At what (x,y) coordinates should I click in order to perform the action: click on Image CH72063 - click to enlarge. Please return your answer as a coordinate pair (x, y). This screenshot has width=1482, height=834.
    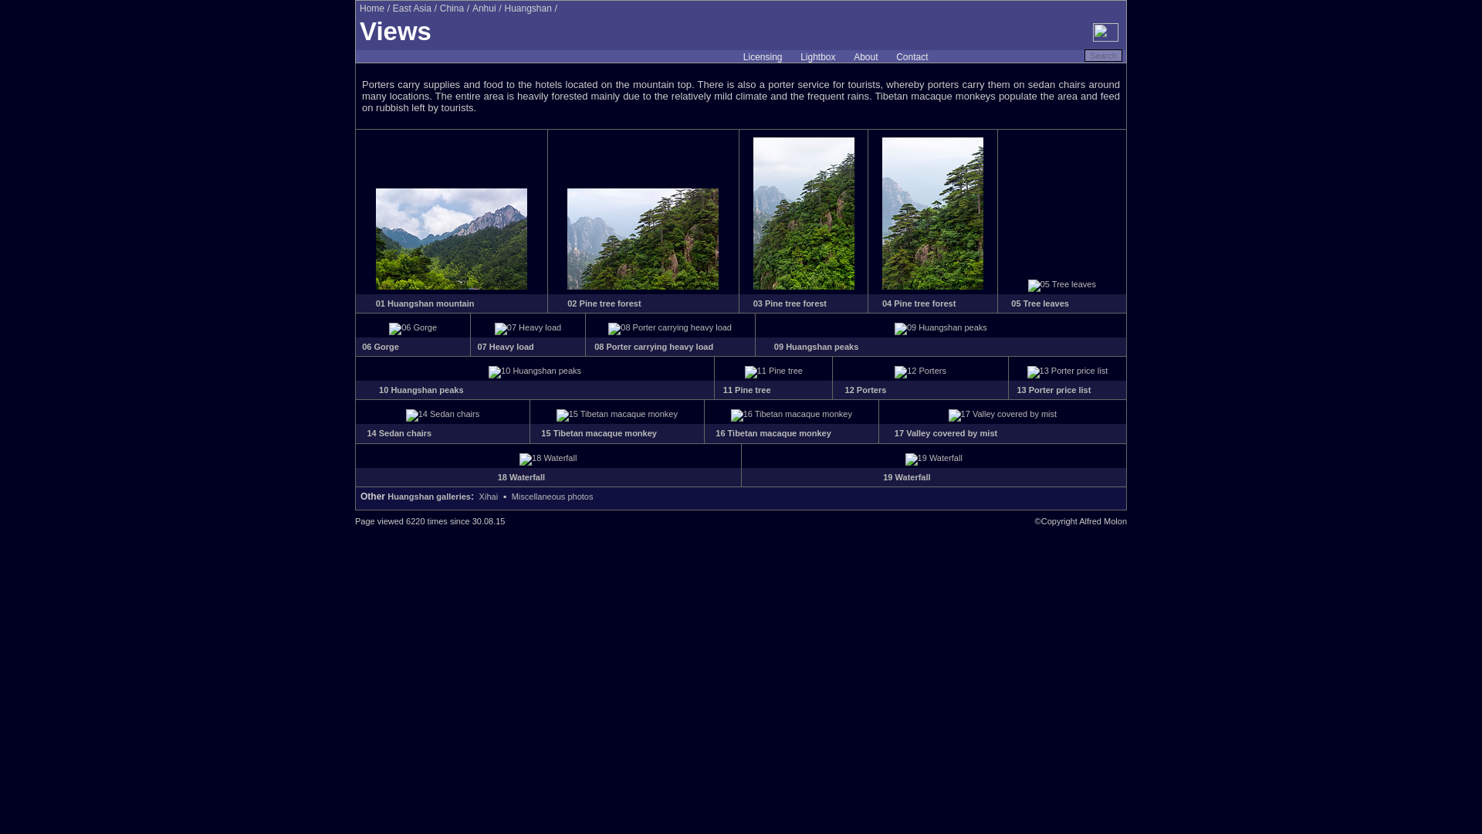
    Looking at the image, I should click on (528, 327).